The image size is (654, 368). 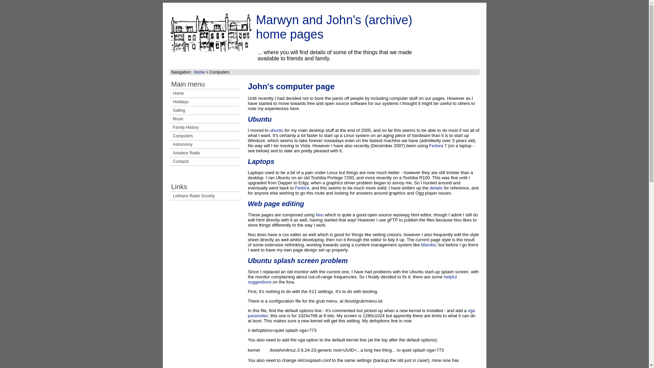 What do you see at coordinates (361, 313) in the screenshot?
I see `vga parameter` at bounding box center [361, 313].